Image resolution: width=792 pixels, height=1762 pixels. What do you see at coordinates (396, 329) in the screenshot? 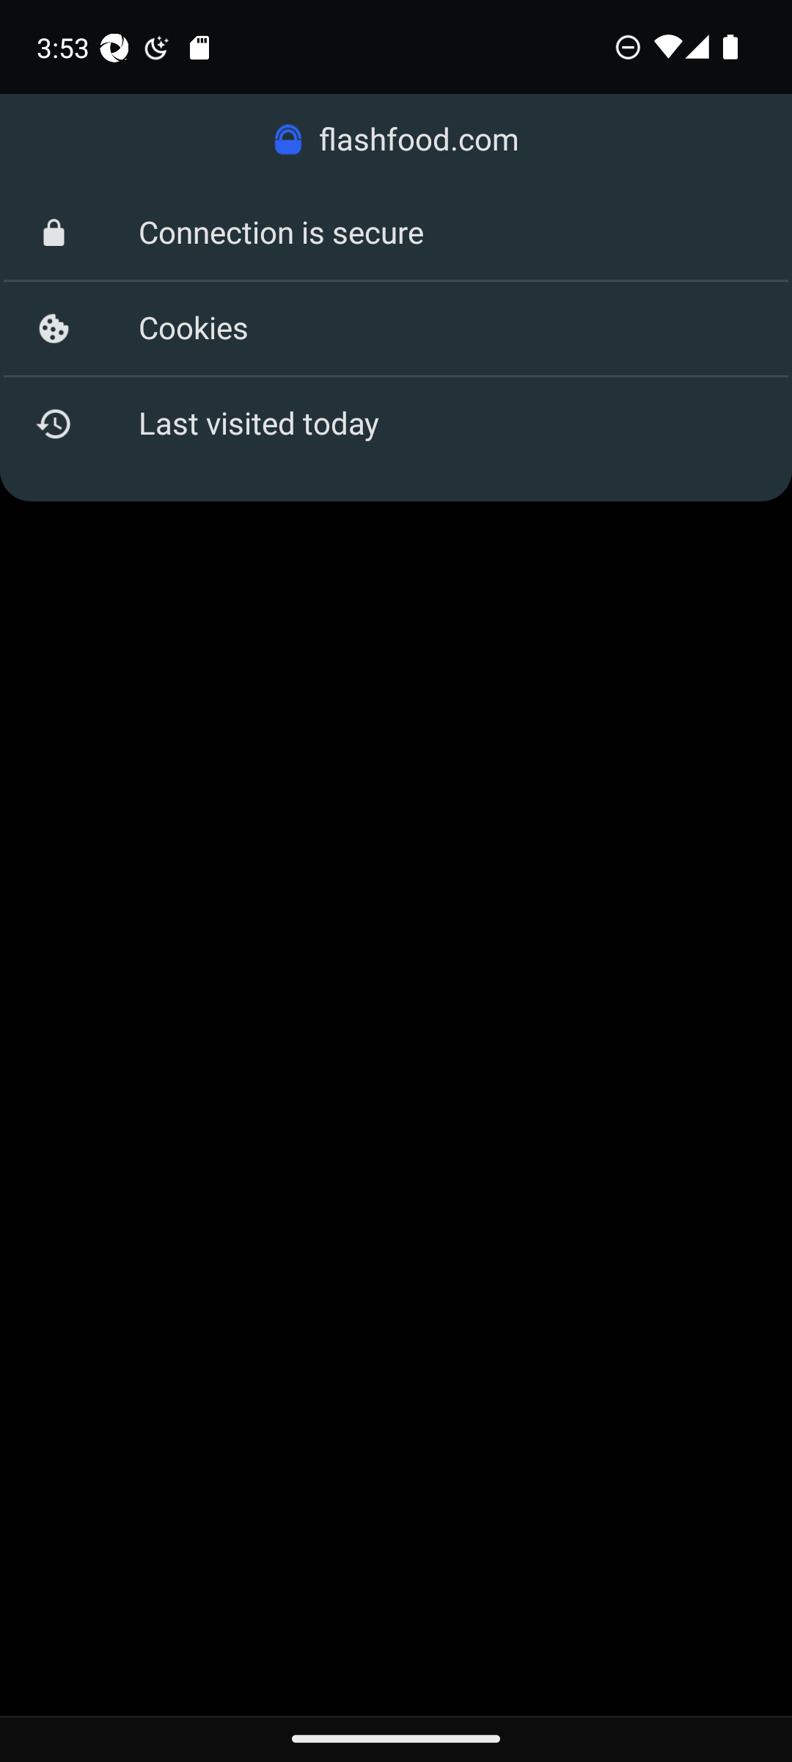
I see `Cookies` at bounding box center [396, 329].